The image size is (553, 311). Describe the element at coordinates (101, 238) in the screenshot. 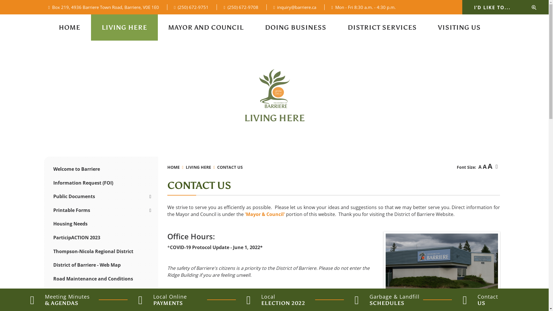

I see `ParticipACTION 2023` at that location.